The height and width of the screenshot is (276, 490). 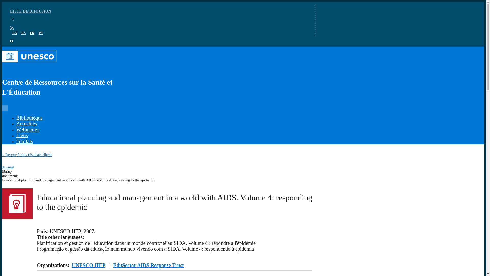 What do you see at coordinates (243, 2) in the screenshot?
I see `Aller au contenu principal` at bounding box center [243, 2].